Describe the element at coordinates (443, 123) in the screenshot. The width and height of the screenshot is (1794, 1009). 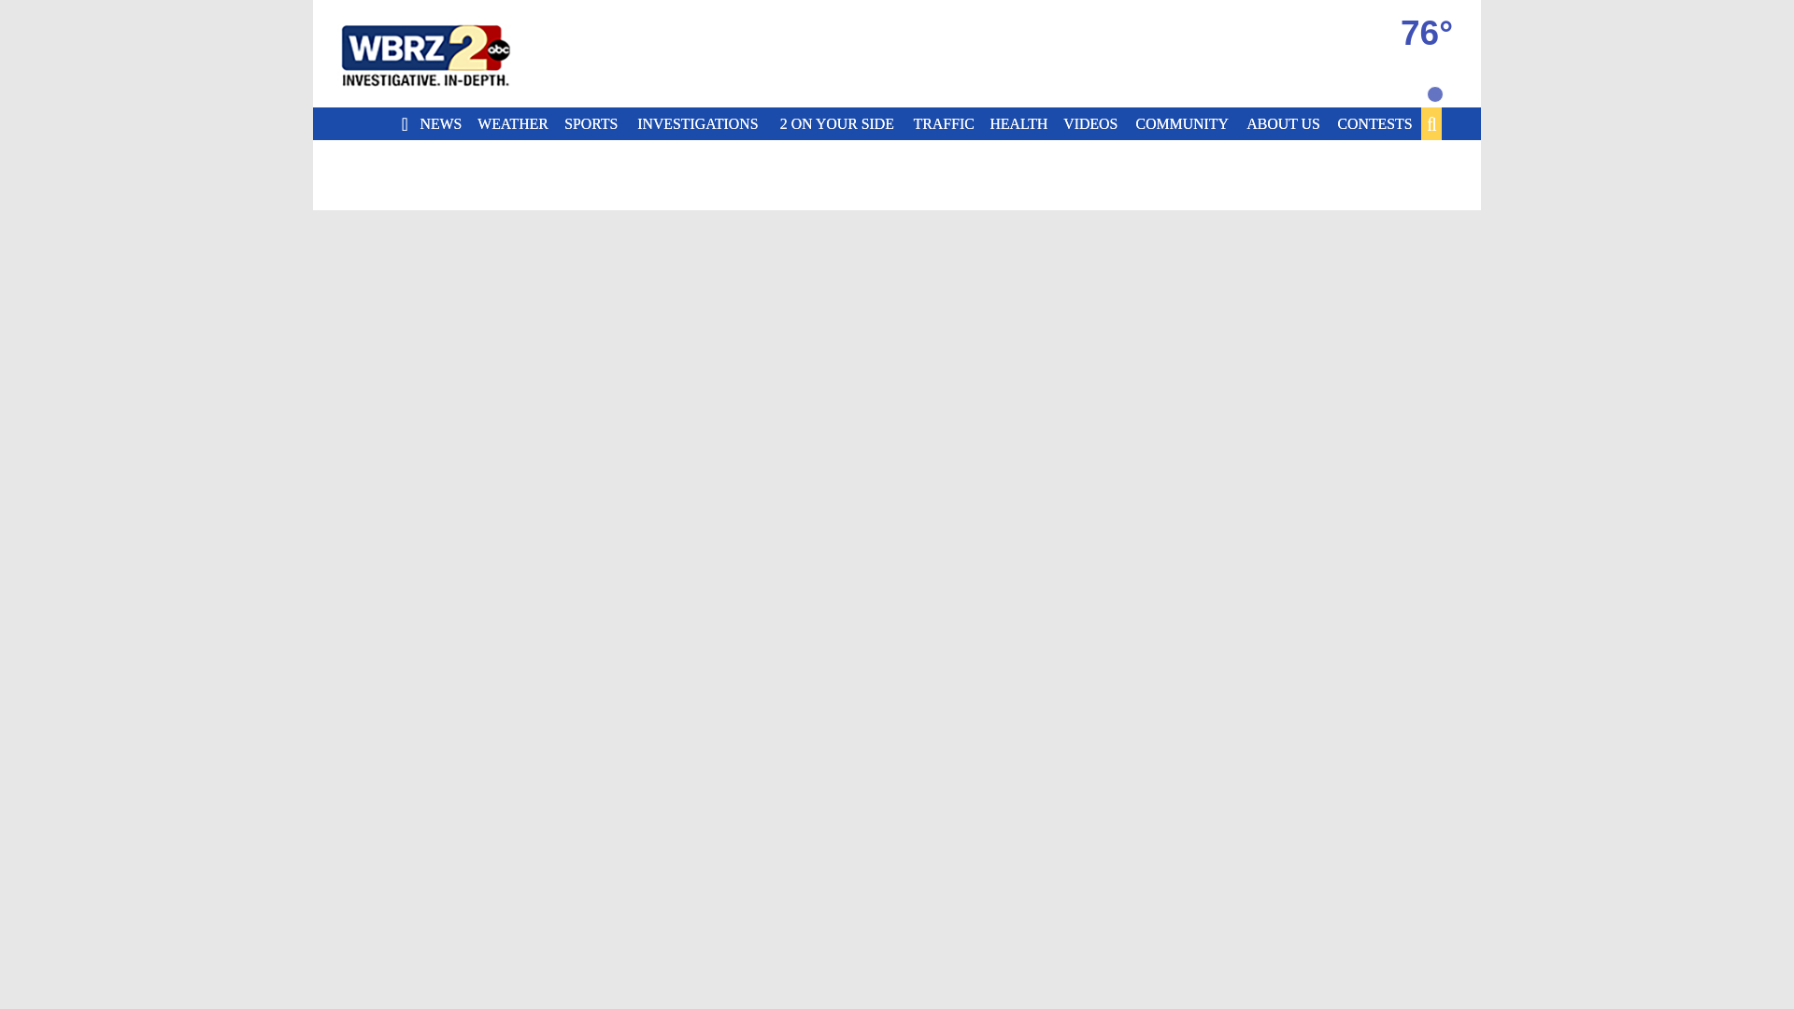
I see `NEWS` at that location.